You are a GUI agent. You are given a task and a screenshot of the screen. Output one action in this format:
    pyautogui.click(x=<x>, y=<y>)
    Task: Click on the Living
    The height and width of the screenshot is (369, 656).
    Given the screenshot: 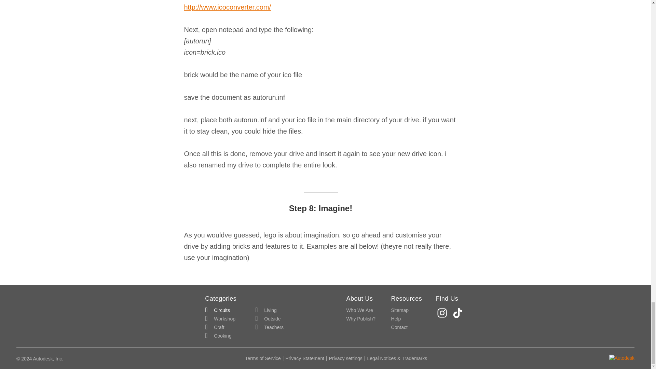 What is the action you would take?
    pyautogui.click(x=266, y=310)
    